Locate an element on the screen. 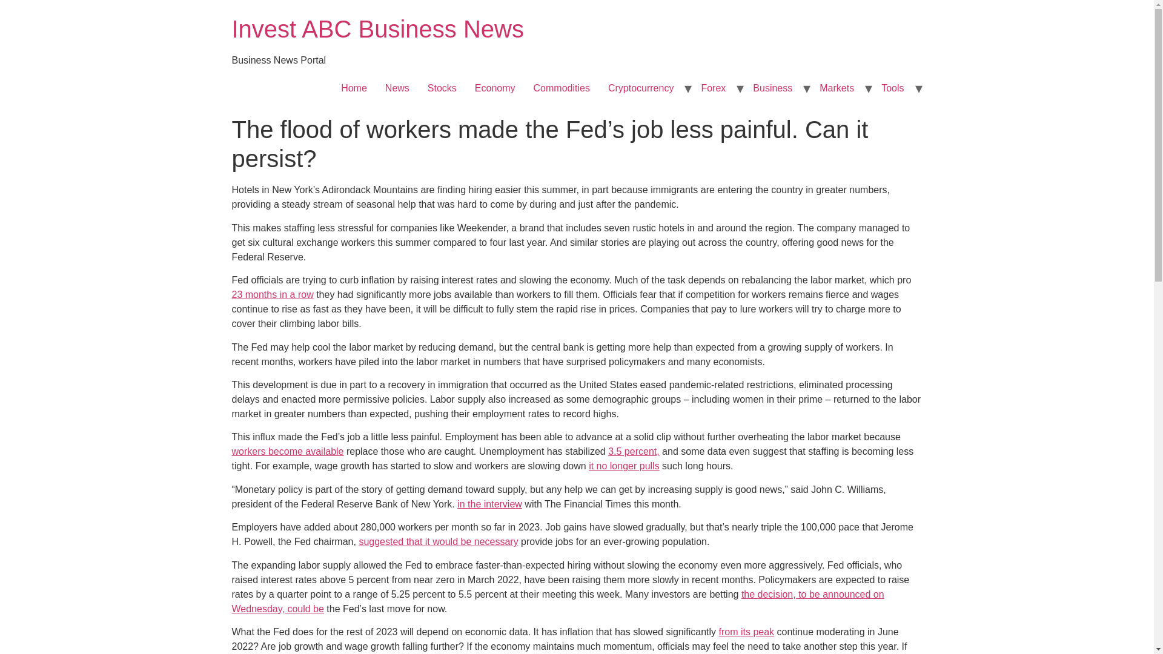 Image resolution: width=1163 pixels, height=654 pixels. Forex is located at coordinates (714, 88).